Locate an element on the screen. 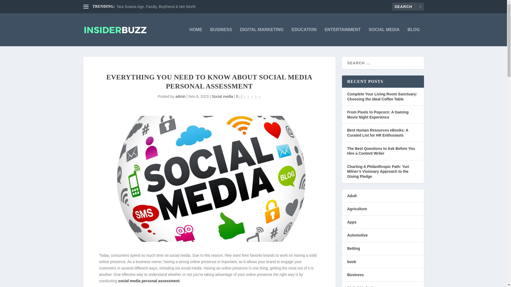 The image size is (511, 287). DIGITAL MARKETING is located at coordinates (262, 37).